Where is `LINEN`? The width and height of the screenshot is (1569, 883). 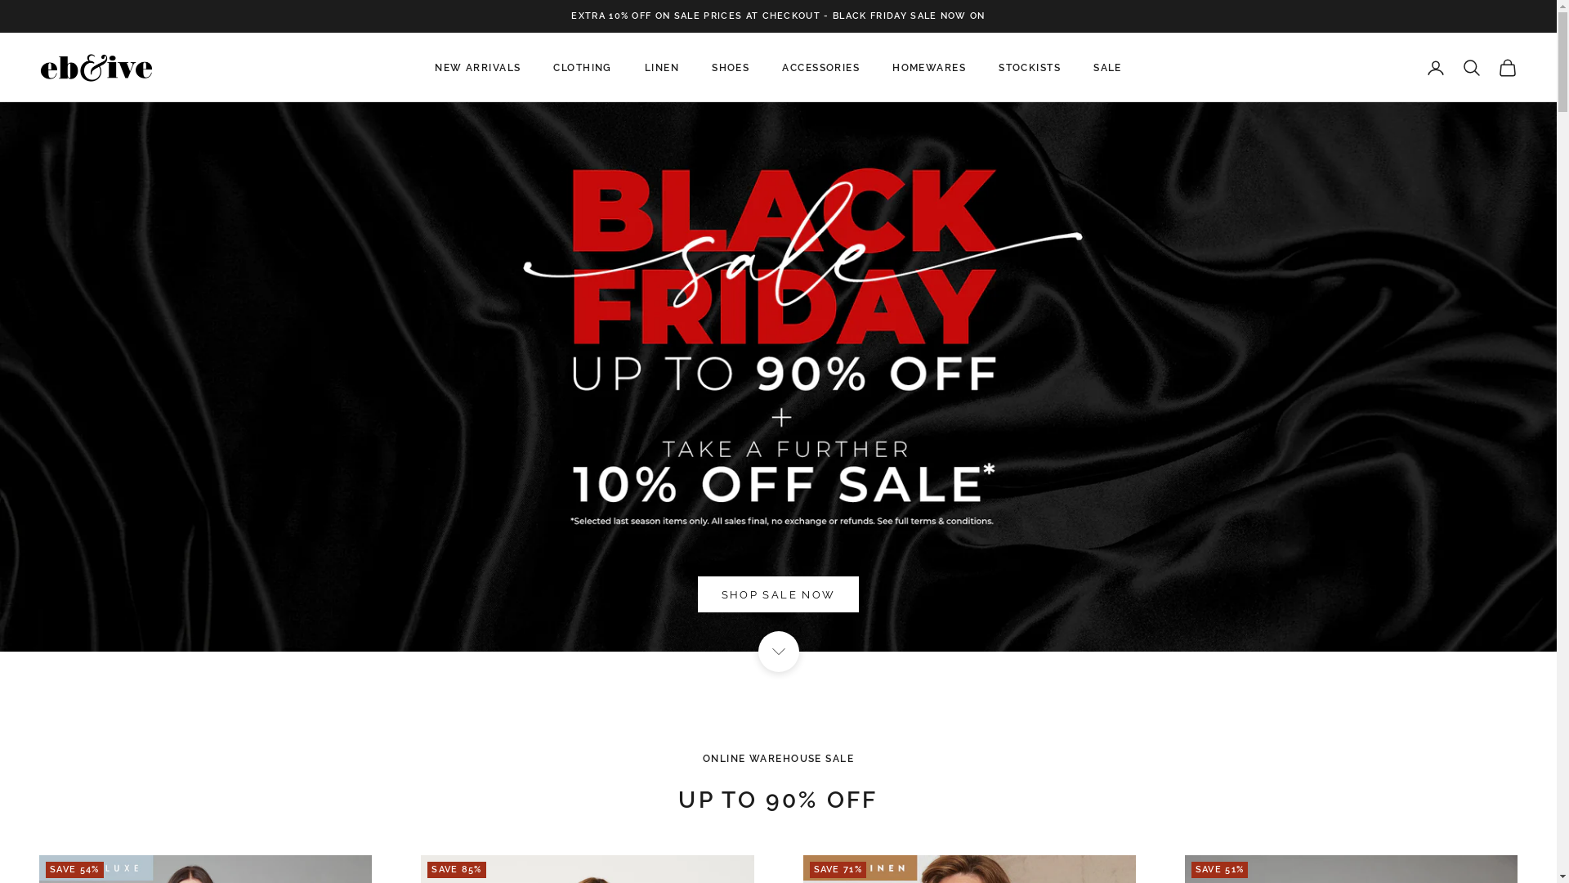 LINEN is located at coordinates (662, 68).